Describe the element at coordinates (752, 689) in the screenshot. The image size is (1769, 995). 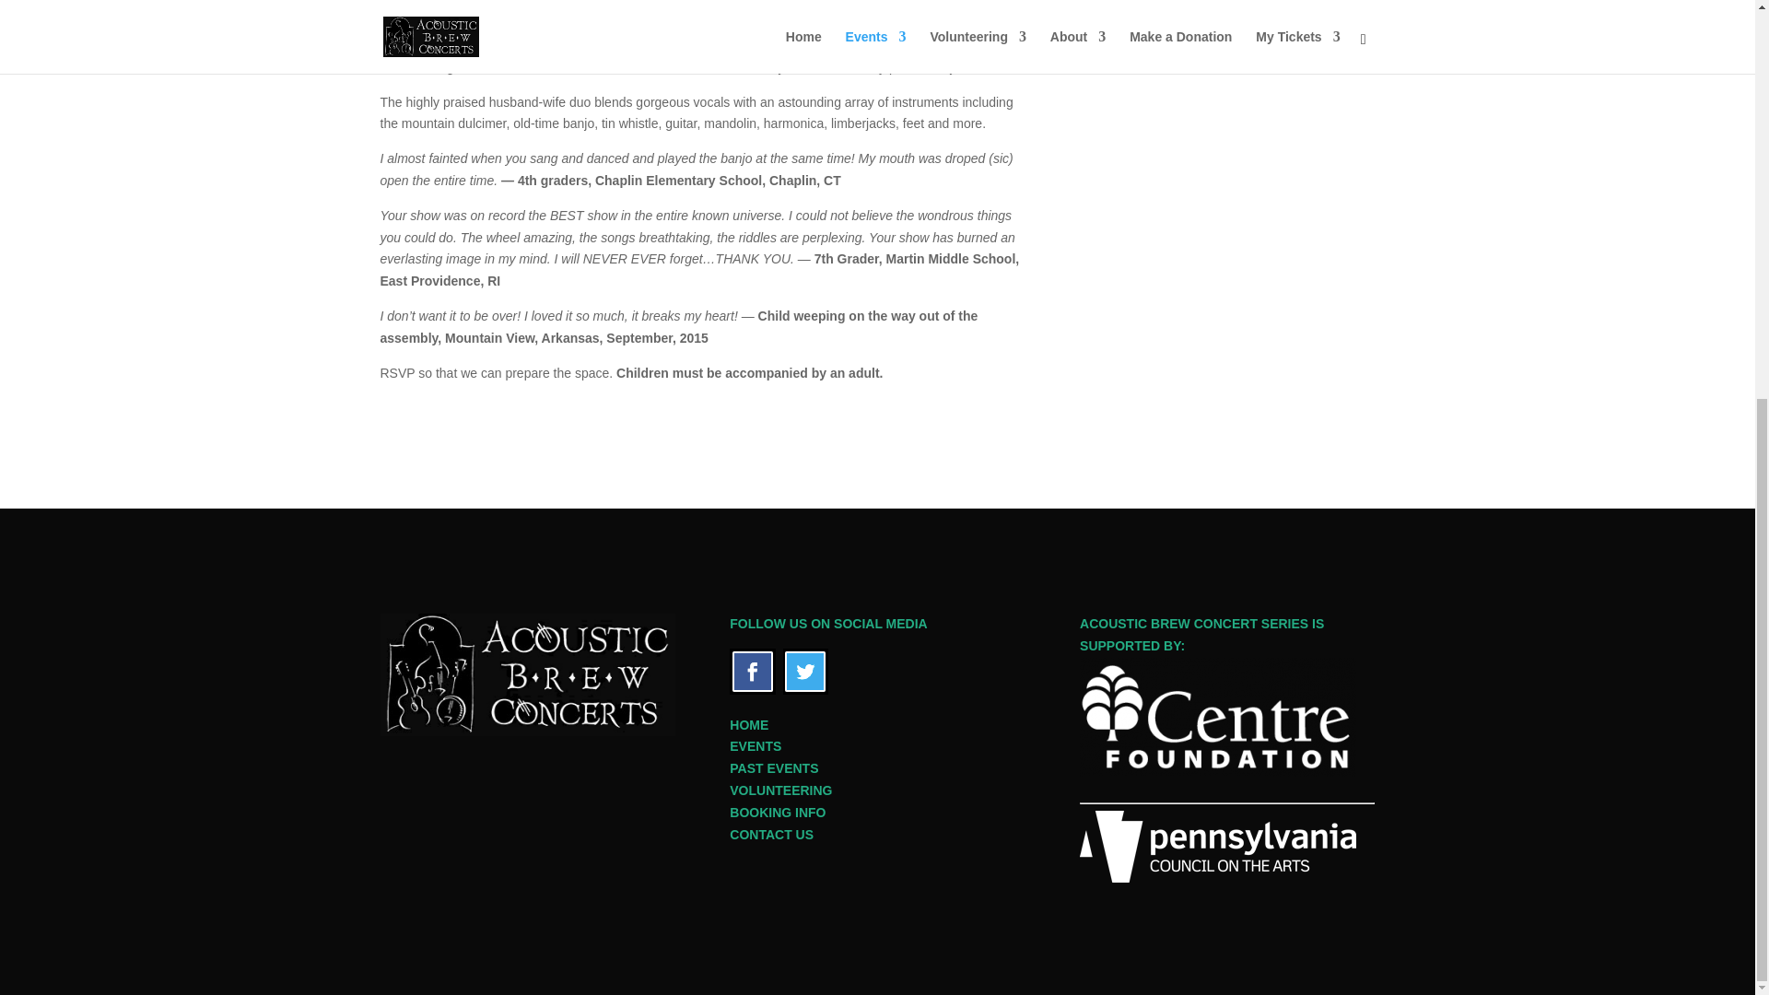
I see `Acoustic Brew Facebook Page` at that location.